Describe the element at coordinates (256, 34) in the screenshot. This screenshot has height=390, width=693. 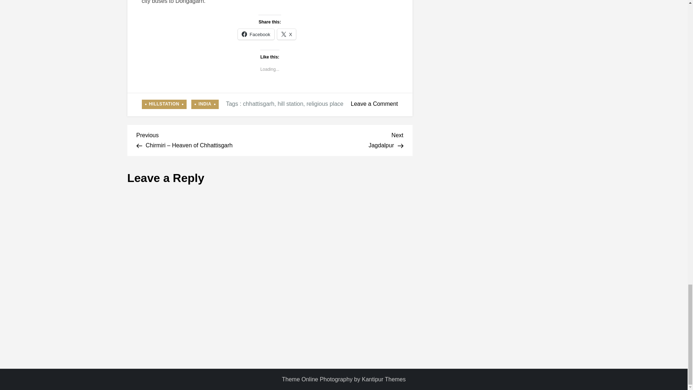
I see `Facebook` at that location.